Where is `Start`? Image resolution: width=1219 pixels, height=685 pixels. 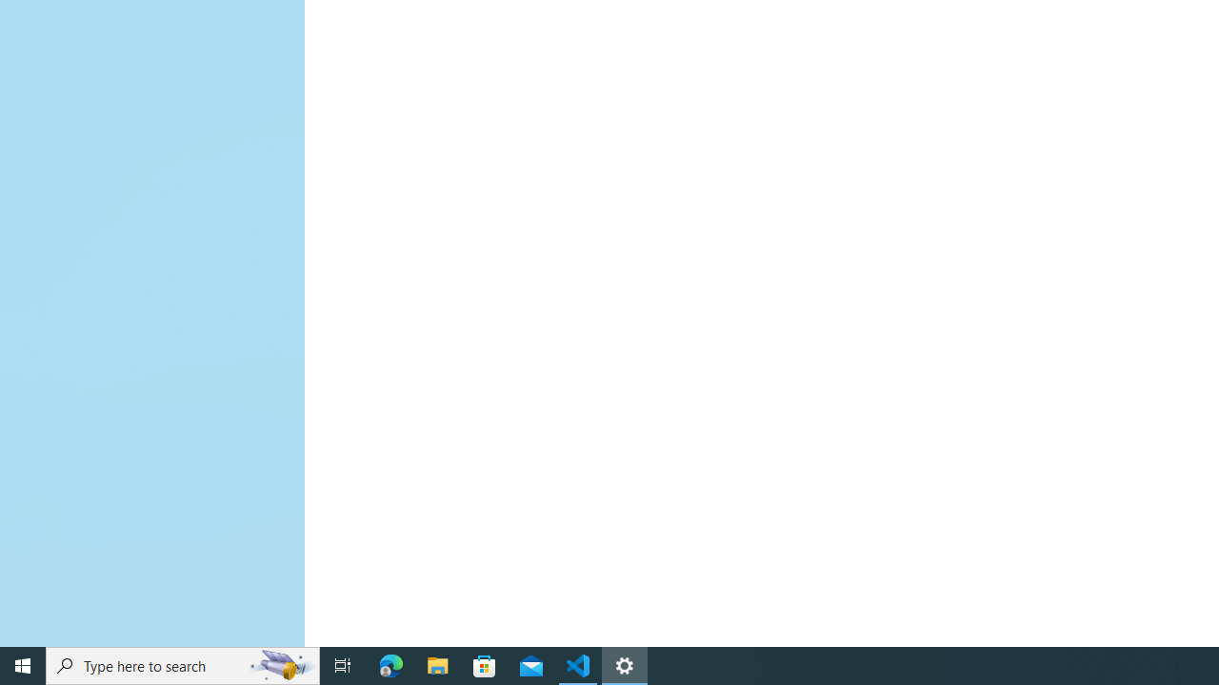 Start is located at coordinates (23, 666).